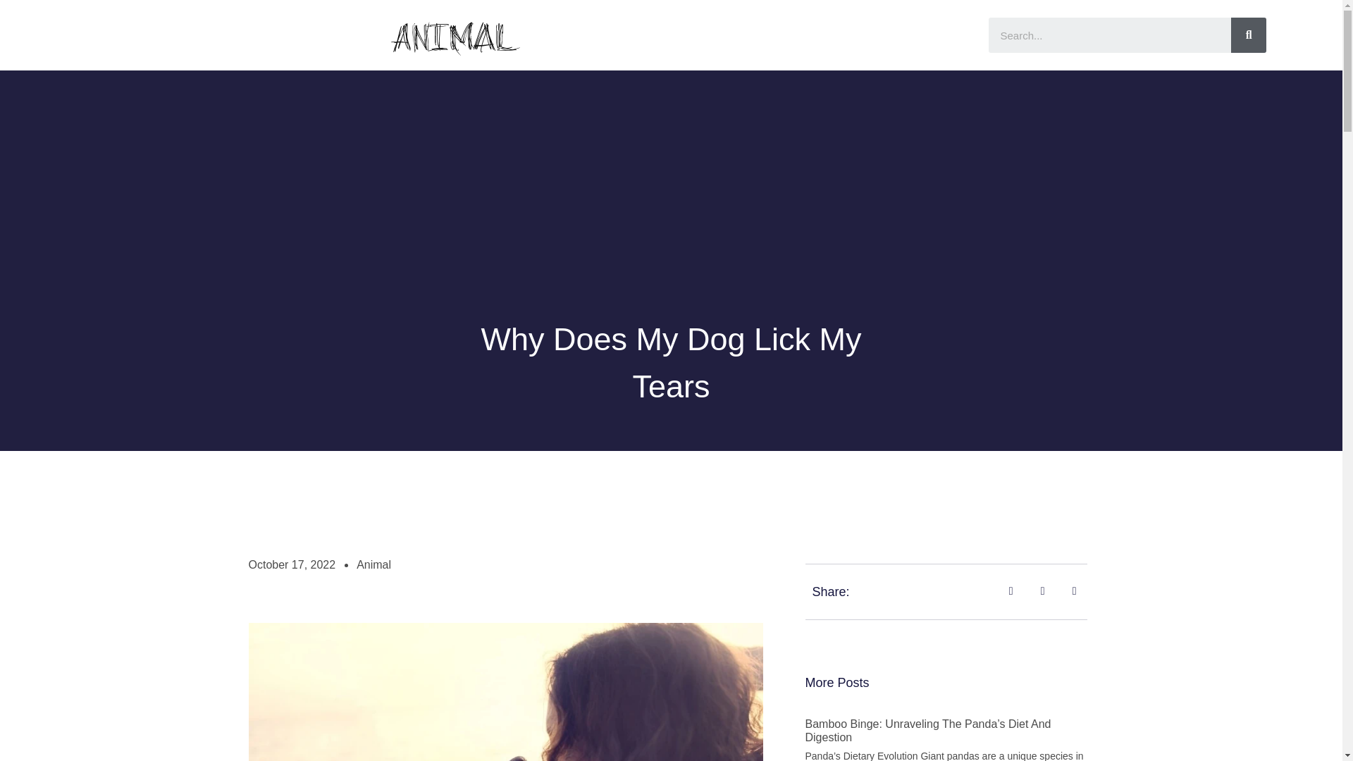 This screenshot has height=761, width=1353. Describe the element at coordinates (373, 565) in the screenshot. I see `Animal` at that location.